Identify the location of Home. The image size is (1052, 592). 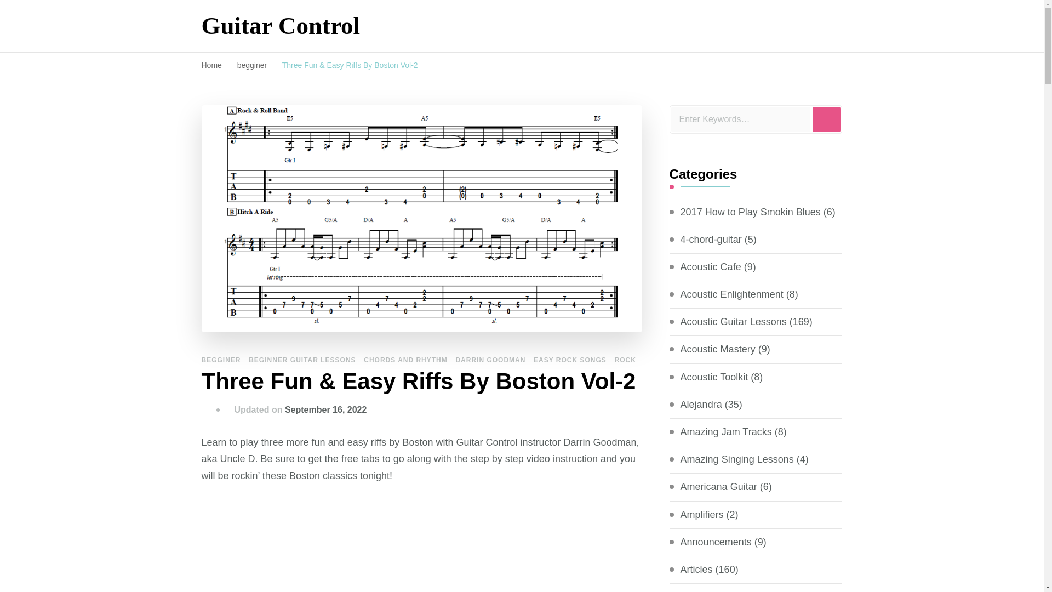
(211, 65).